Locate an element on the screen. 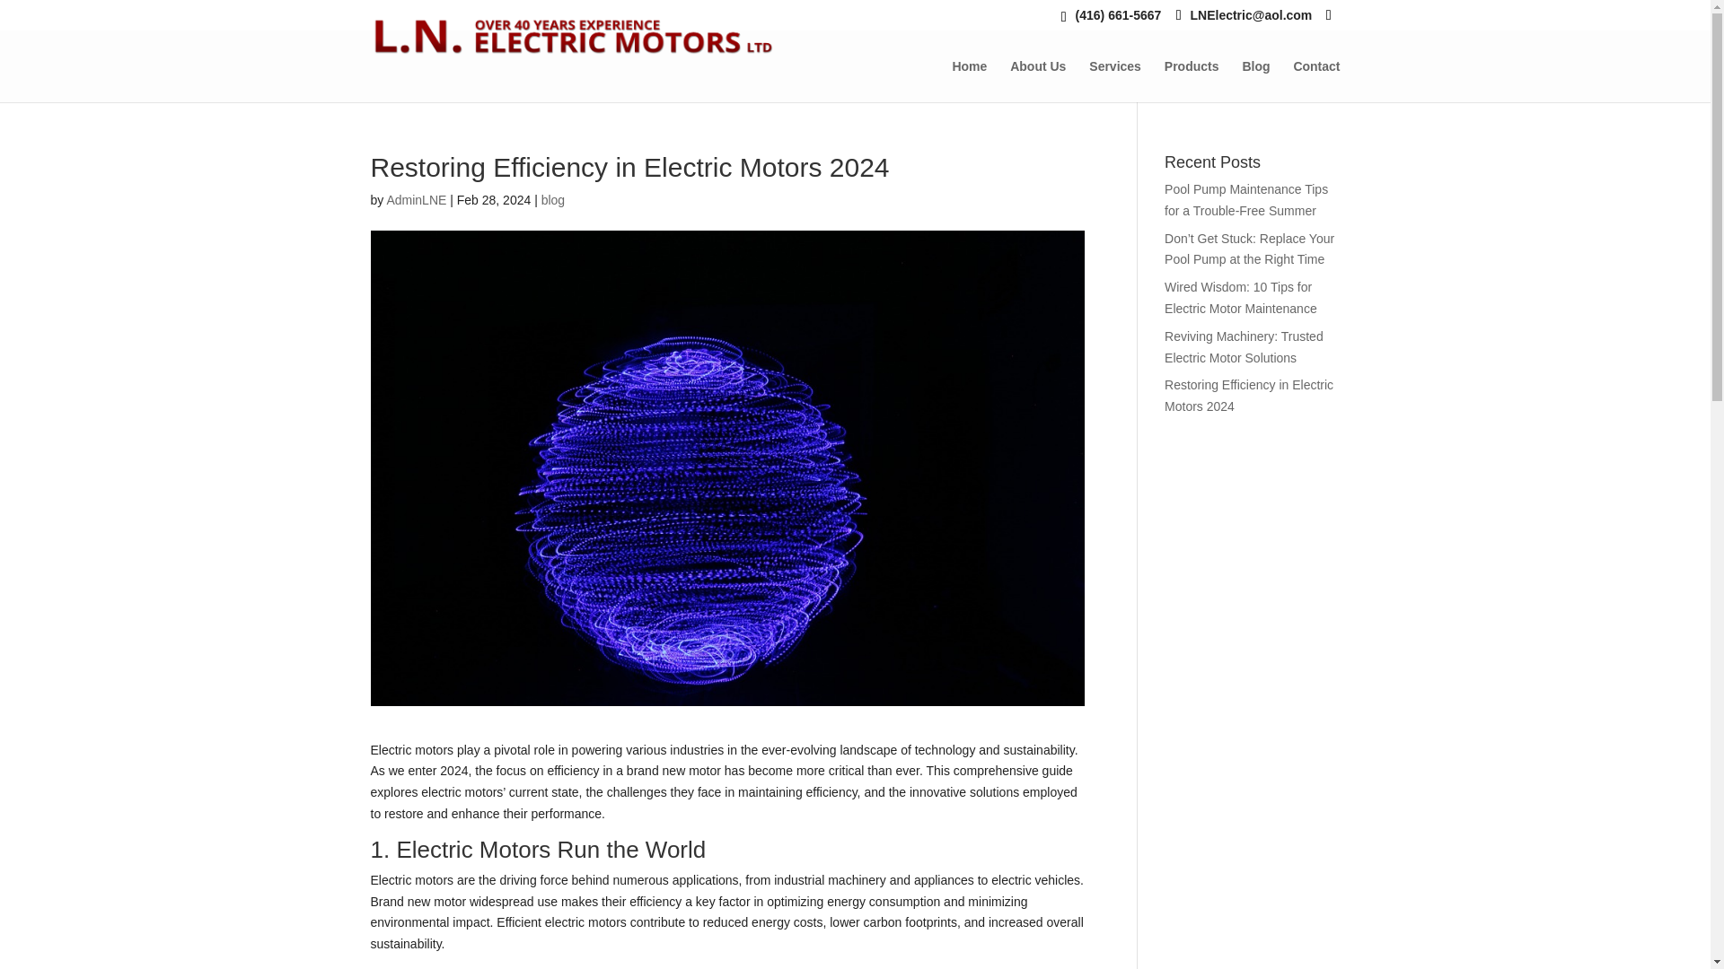 Image resolution: width=1724 pixels, height=969 pixels. Posts by AdminLNE is located at coordinates (417, 199).